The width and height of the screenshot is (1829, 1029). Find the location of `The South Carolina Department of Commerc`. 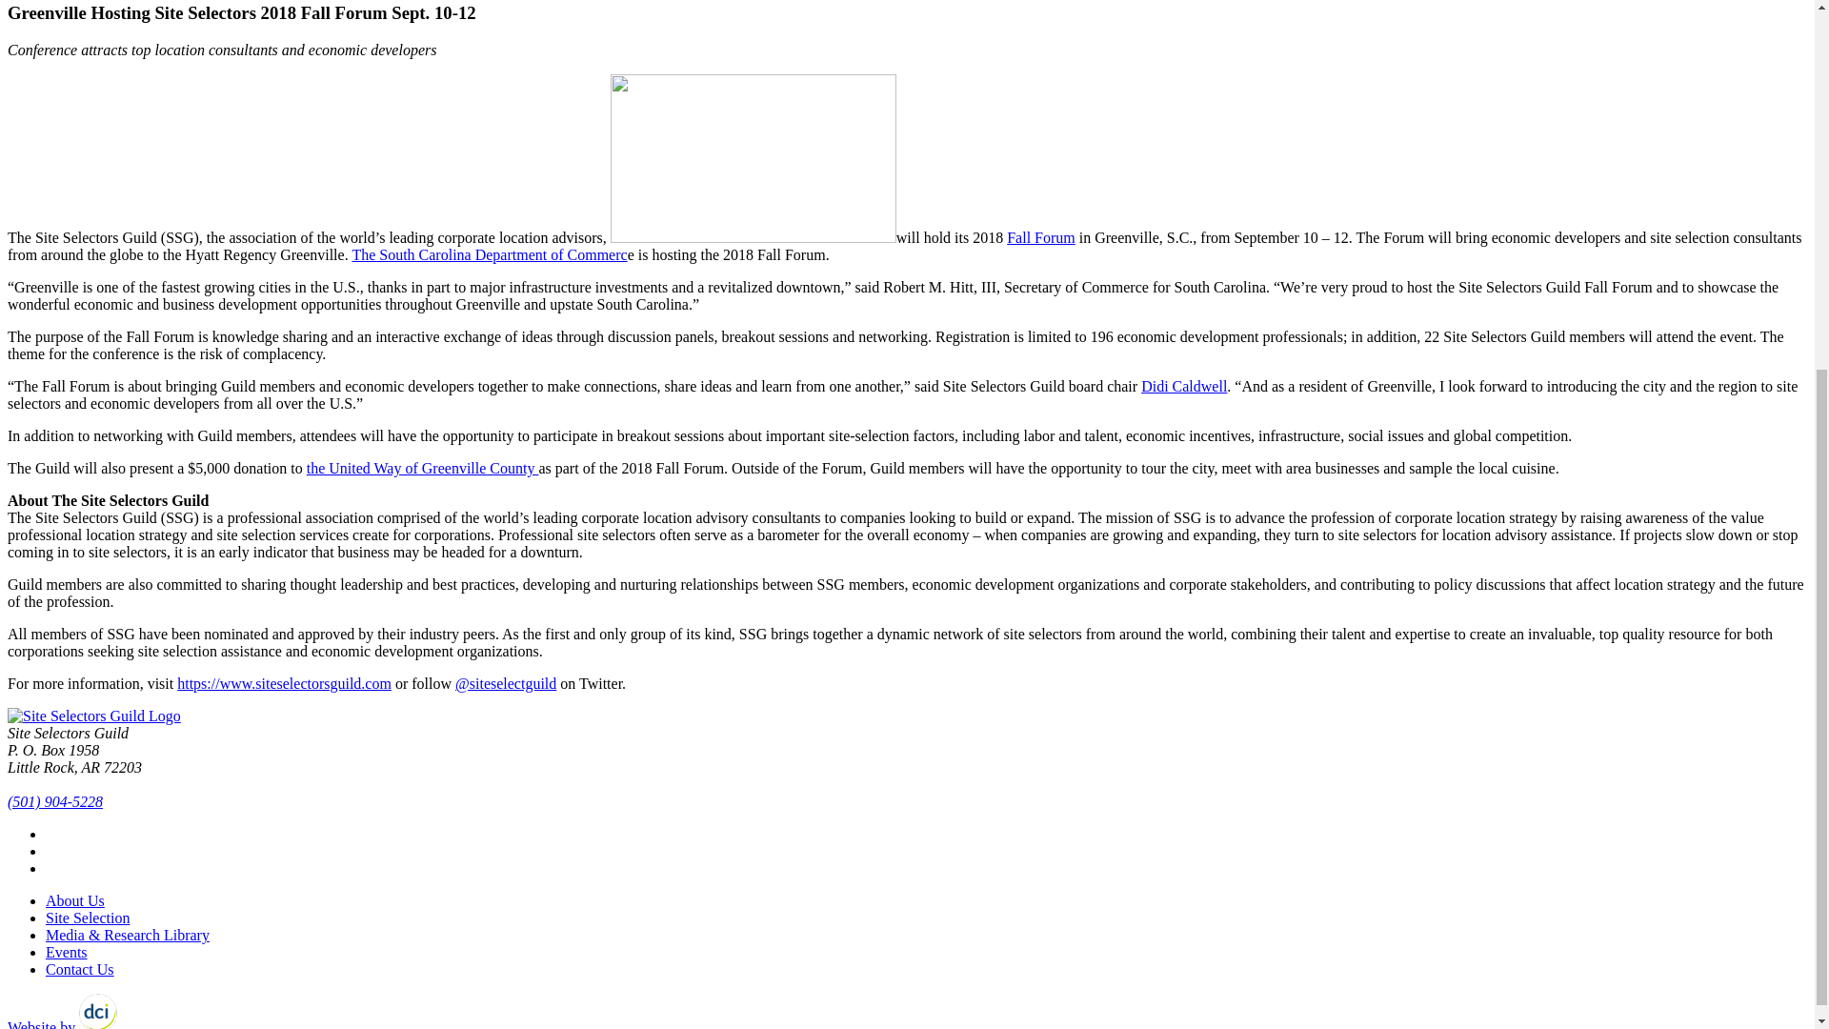

The South Carolina Department of Commerc is located at coordinates (489, 255).